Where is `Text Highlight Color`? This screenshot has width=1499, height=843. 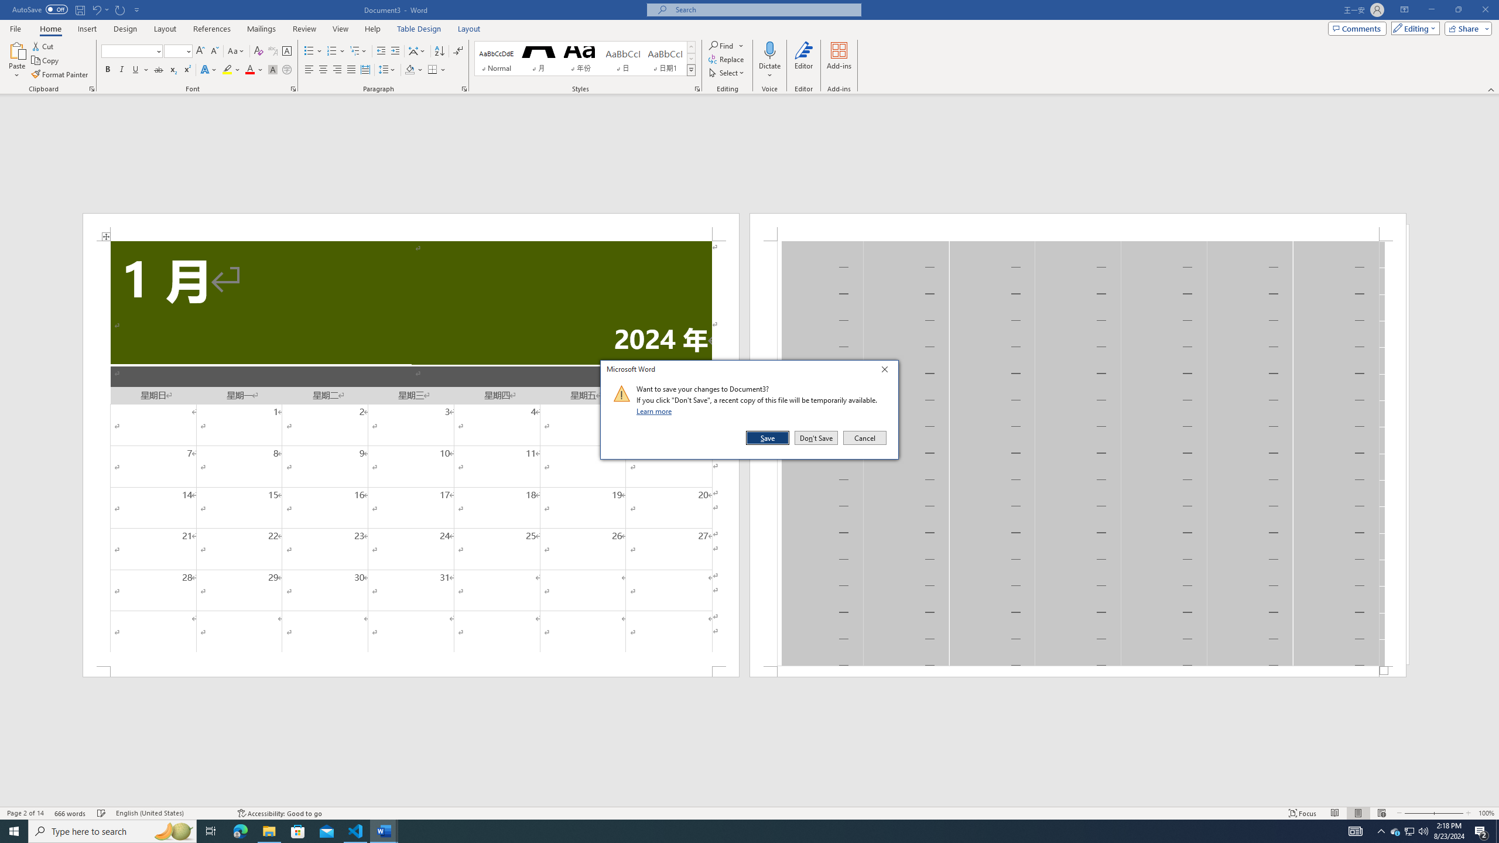
Text Highlight Color is located at coordinates (388, 70).